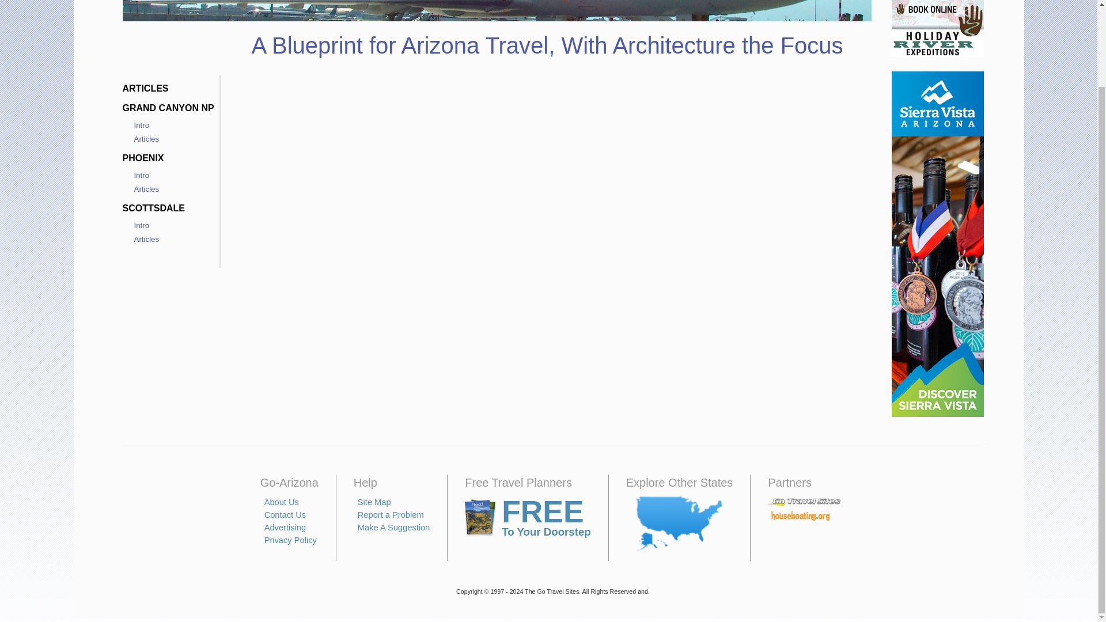 This screenshot has height=622, width=1106. I want to click on Click here to explore other Go Travel Sites, so click(679, 523).